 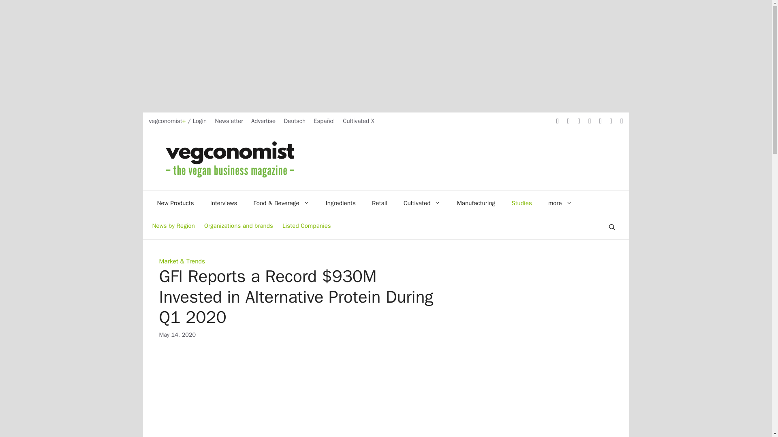 What do you see at coordinates (229, 121) in the screenshot?
I see `Newsletter` at bounding box center [229, 121].